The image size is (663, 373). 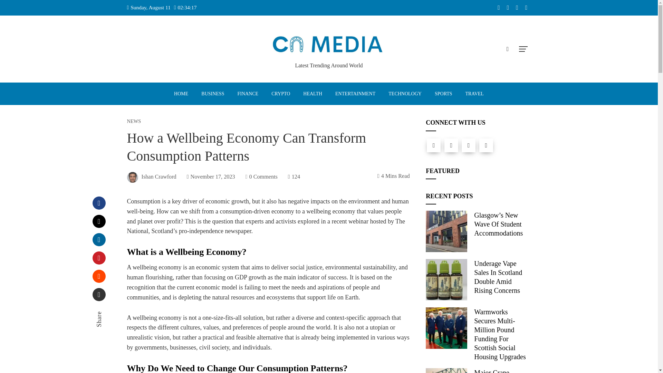 What do you see at coordinates (99, 258) in the screenshot?
I see `Pinterest` at bounding box center [99, 258].